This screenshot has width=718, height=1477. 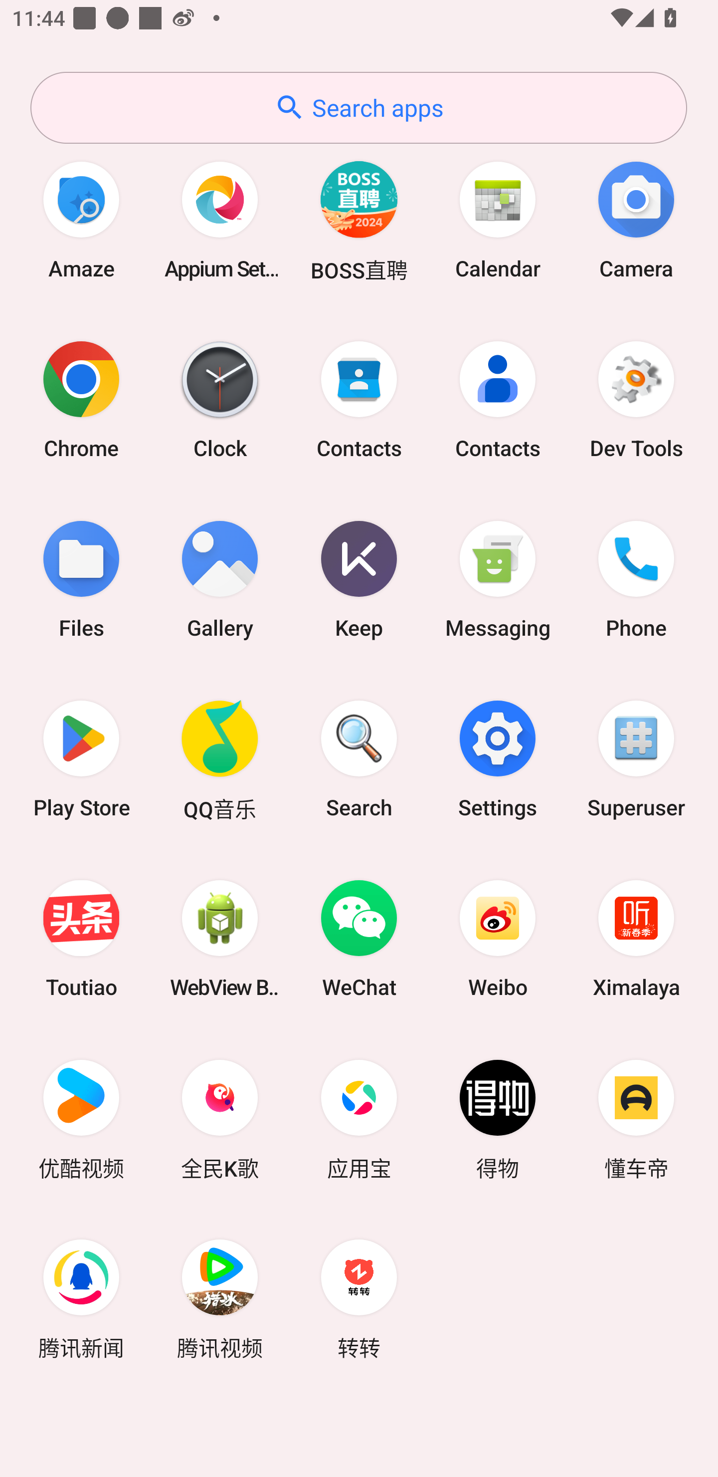 I want to click on 全民K歌, so click(x=220, y=1118).